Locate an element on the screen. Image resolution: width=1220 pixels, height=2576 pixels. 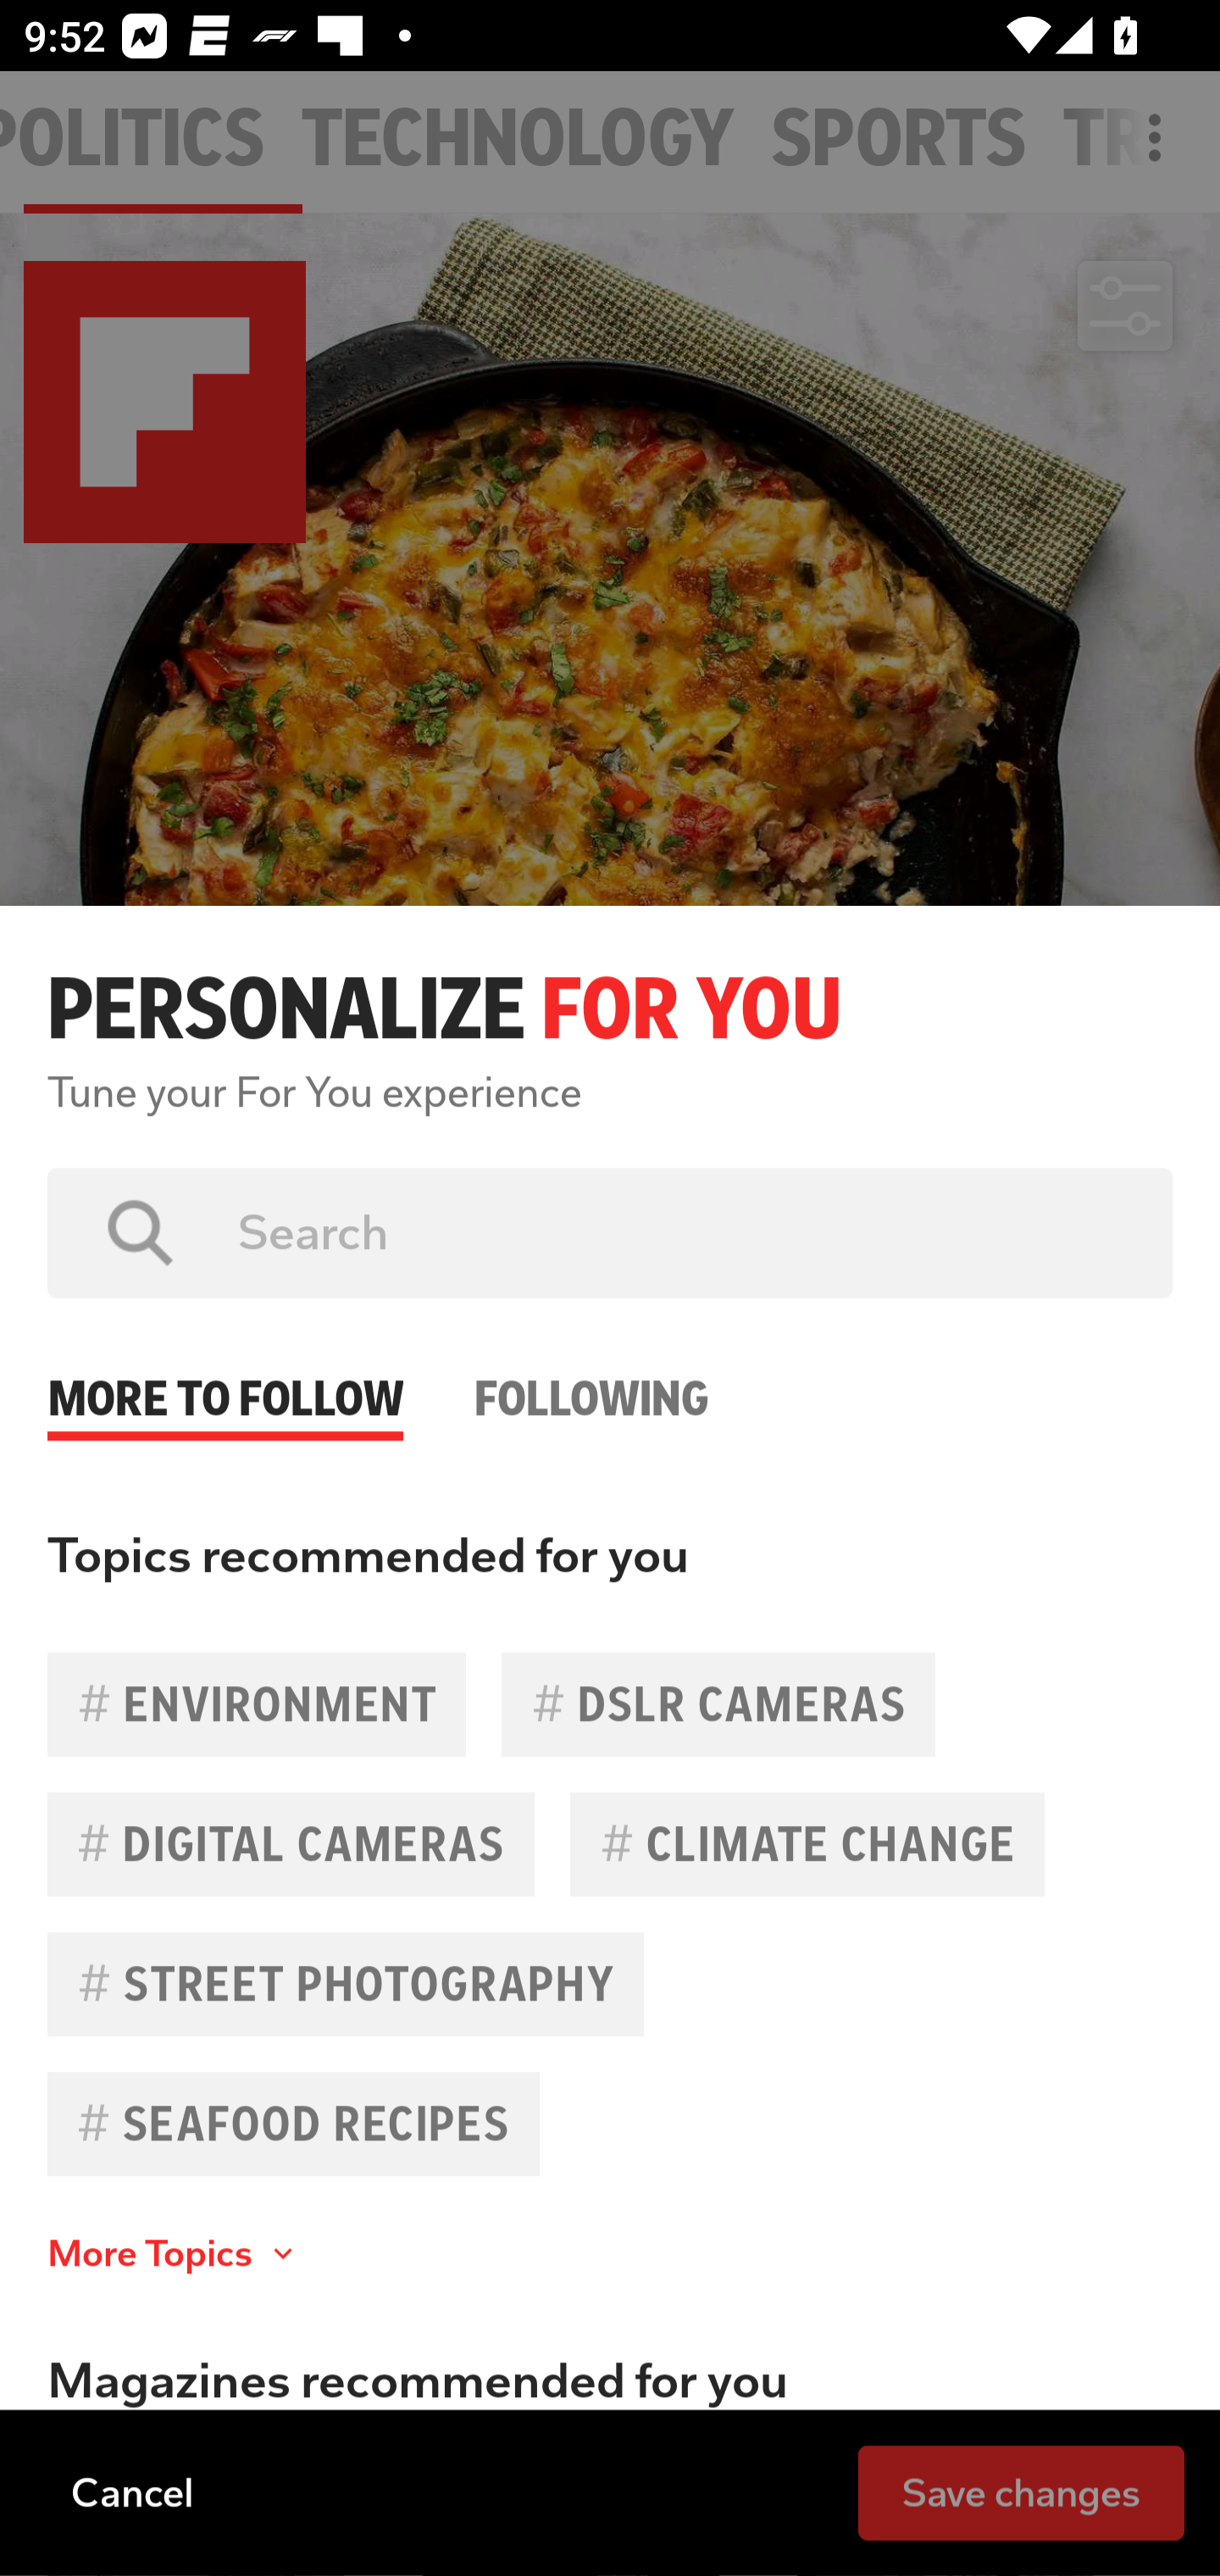
# ENVIRONMENT is located at coordinates (257, 1703).